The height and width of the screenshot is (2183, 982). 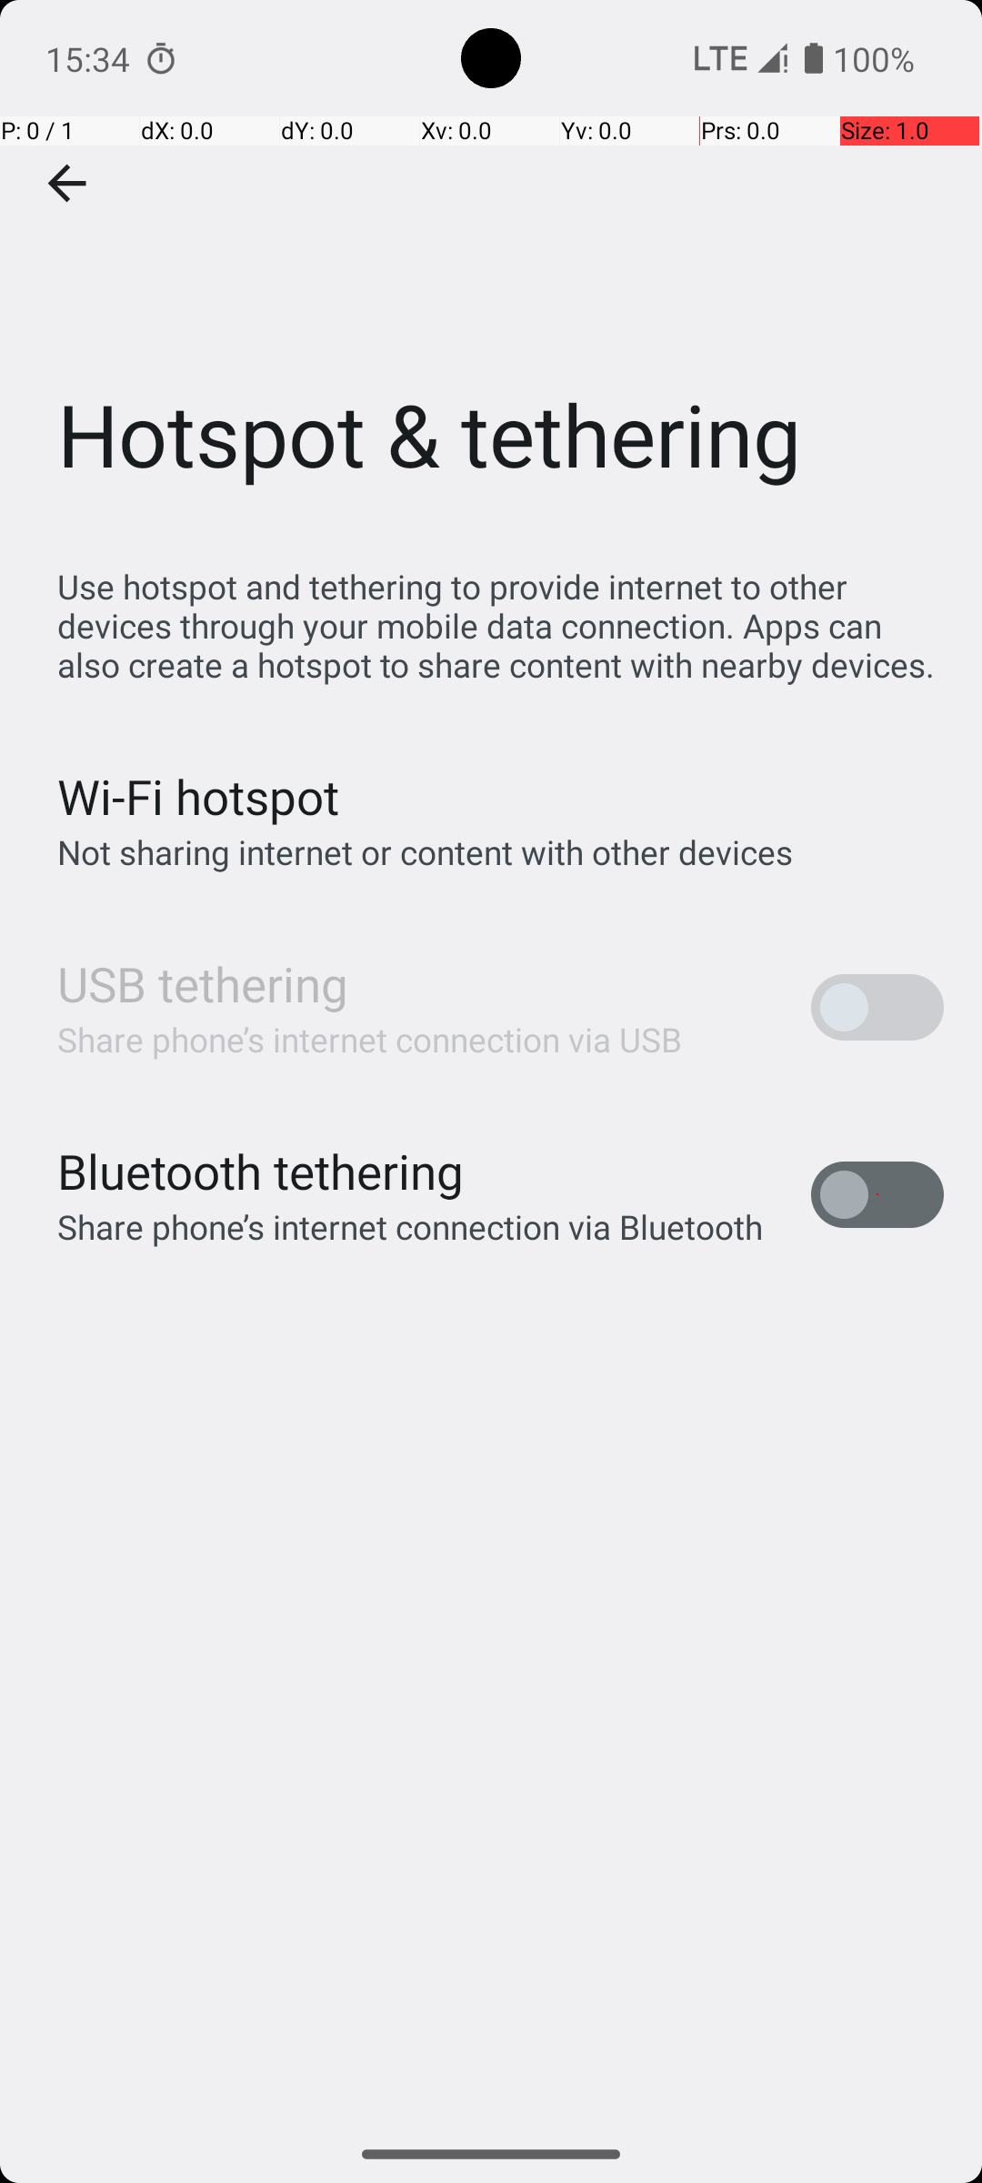 What do you see at coordinates (203, 984) in the screenshot?
I see `USB tethering` at bounding box center [203, 984].